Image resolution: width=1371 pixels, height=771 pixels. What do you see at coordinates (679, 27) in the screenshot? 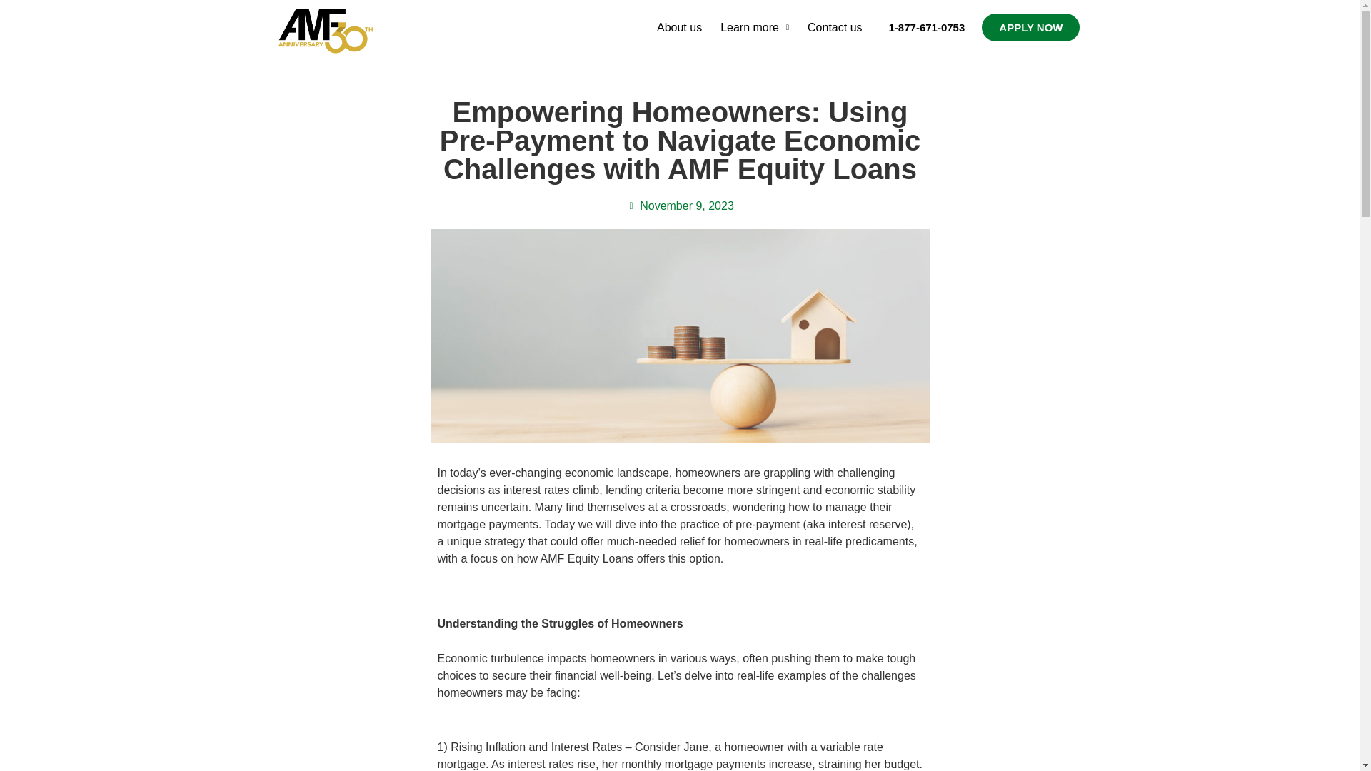
I see `About us` at bounding box center [679, 27].